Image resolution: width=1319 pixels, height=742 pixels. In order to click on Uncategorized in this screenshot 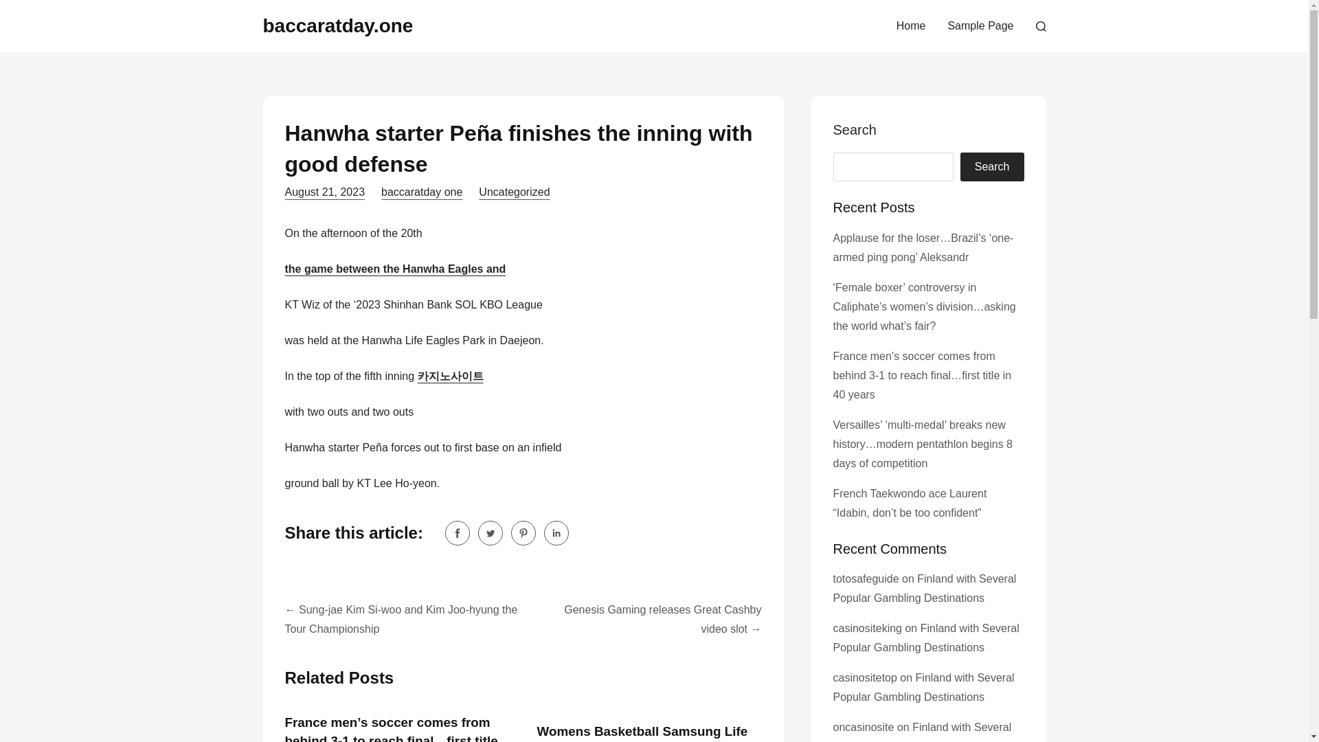, I will do `click(514, 192)`.